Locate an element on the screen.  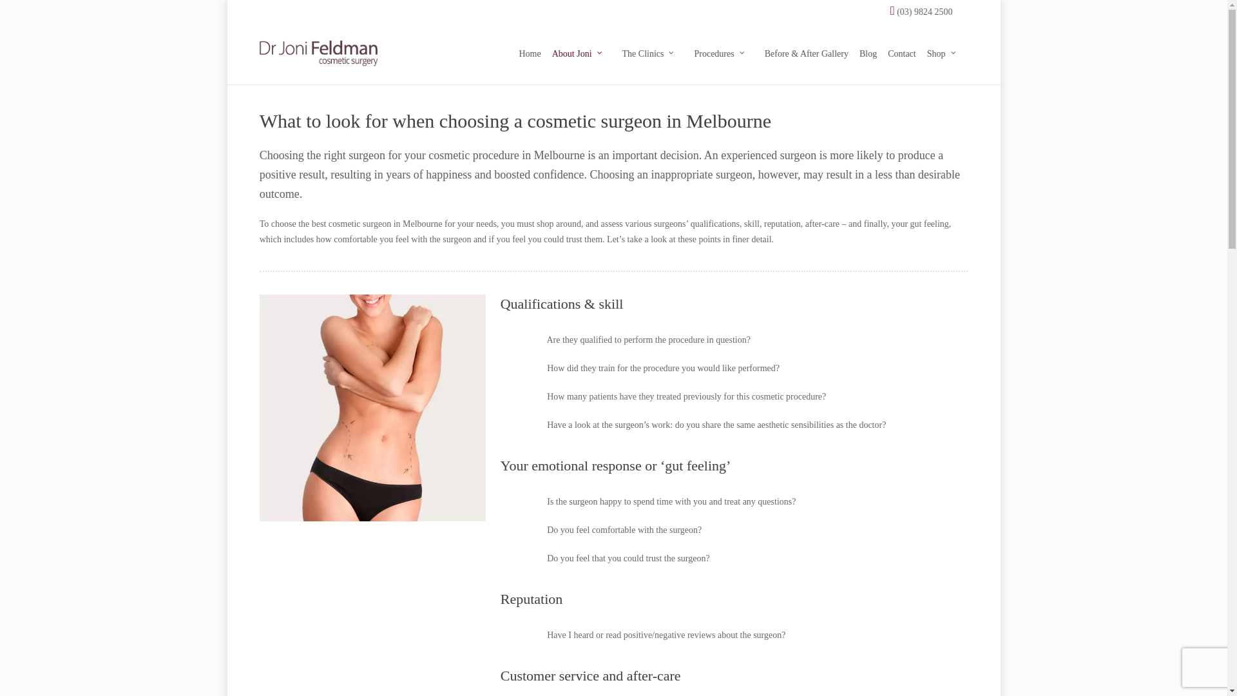
Before & After Gallery is located at coordinates (804, 54).